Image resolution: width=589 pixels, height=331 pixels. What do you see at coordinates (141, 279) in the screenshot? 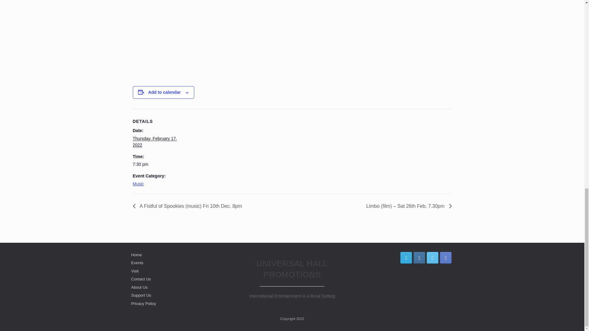
I see `Contact Us` at bounding box center [141, 279].